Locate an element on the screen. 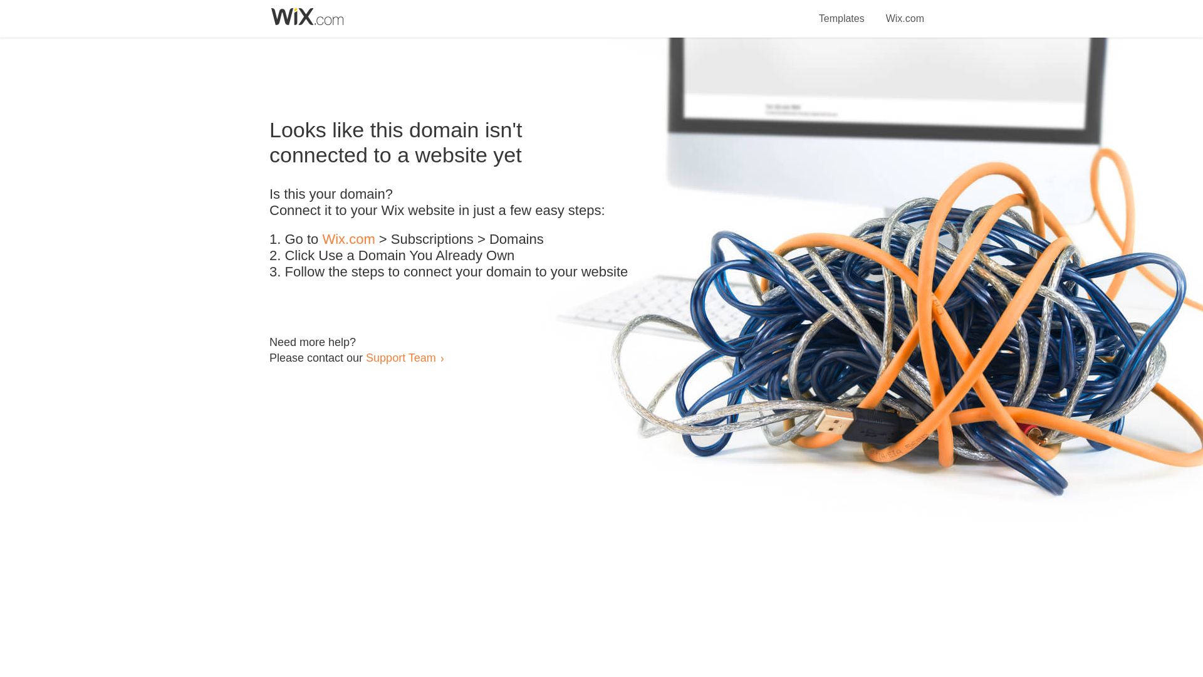 This screenshot has width=1203, height=677. Support Team is located at coordinates (400, 357).